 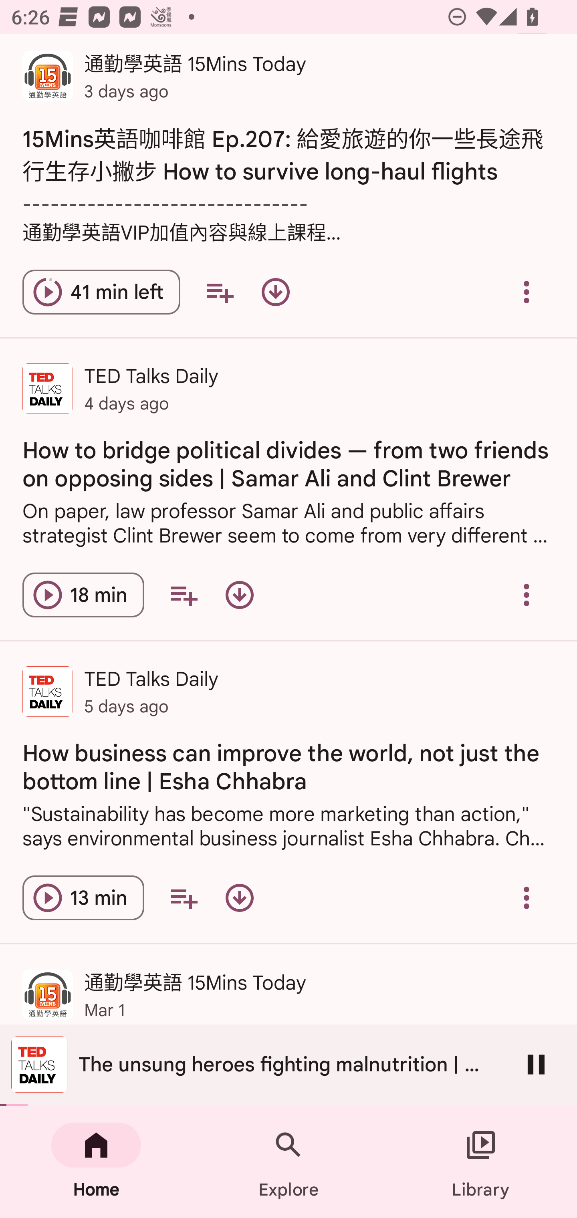 I want to click on Overflow menu, so click(x=527, y=898).